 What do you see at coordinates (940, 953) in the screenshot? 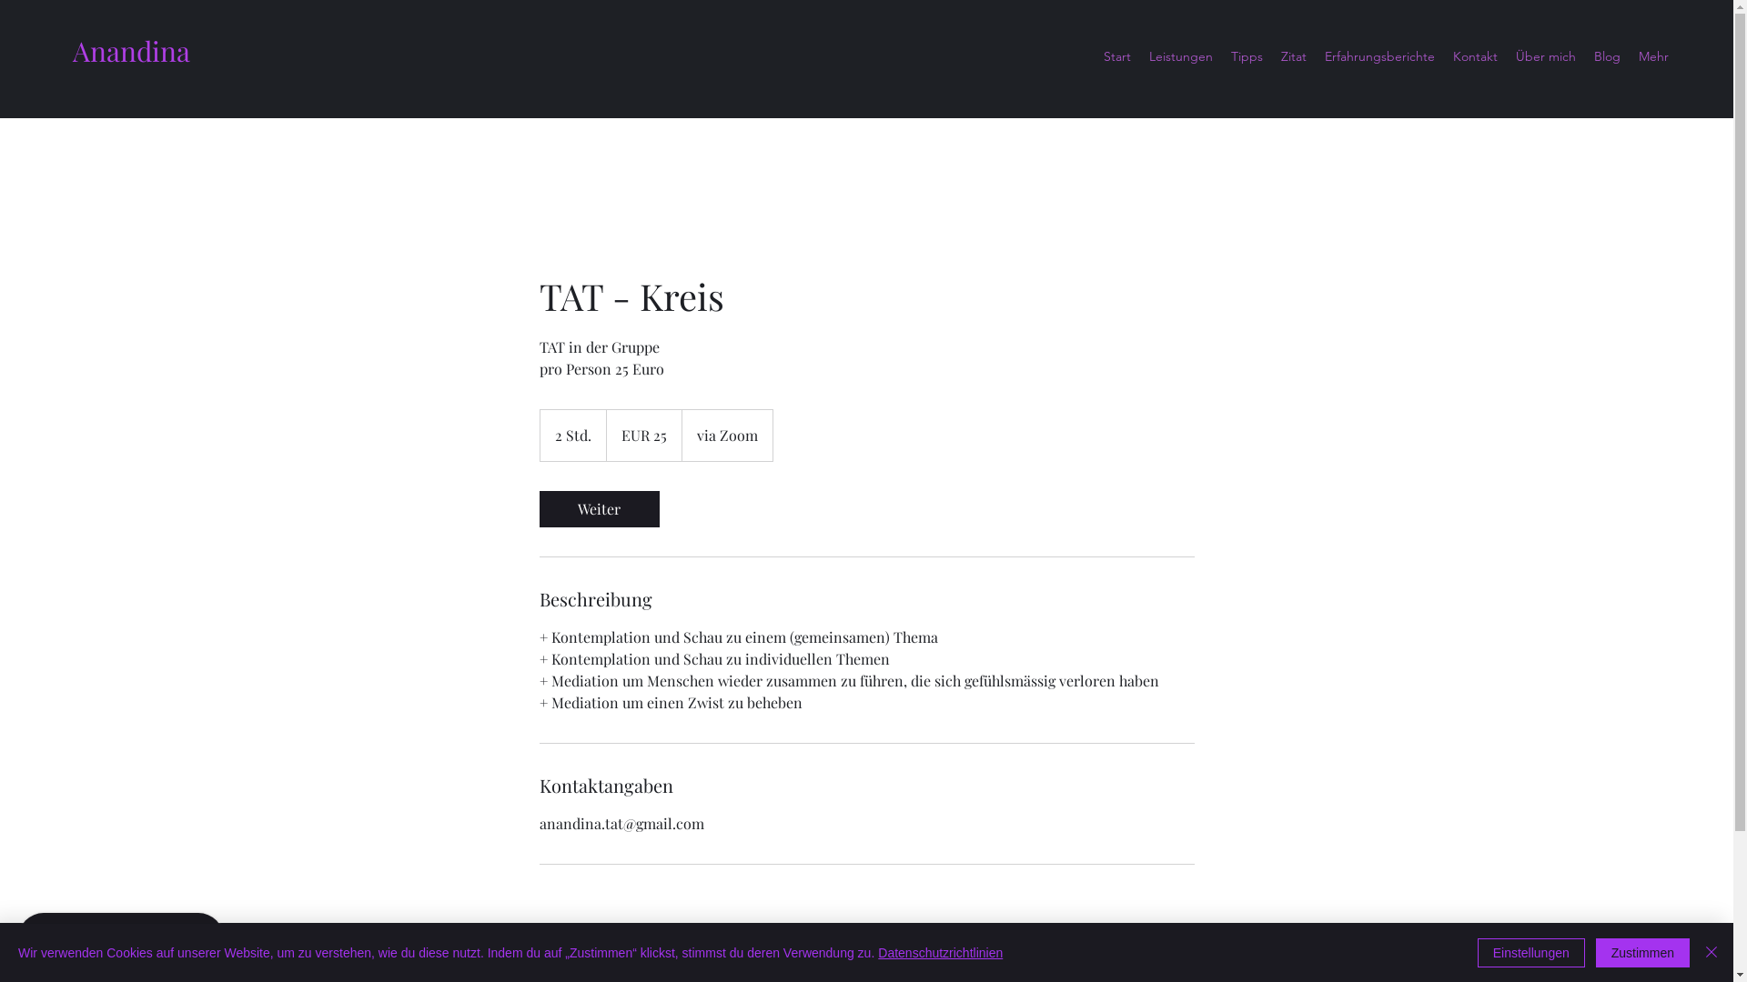
I see `Datenschutzrichtlinien` at bounding box center [940, 953].